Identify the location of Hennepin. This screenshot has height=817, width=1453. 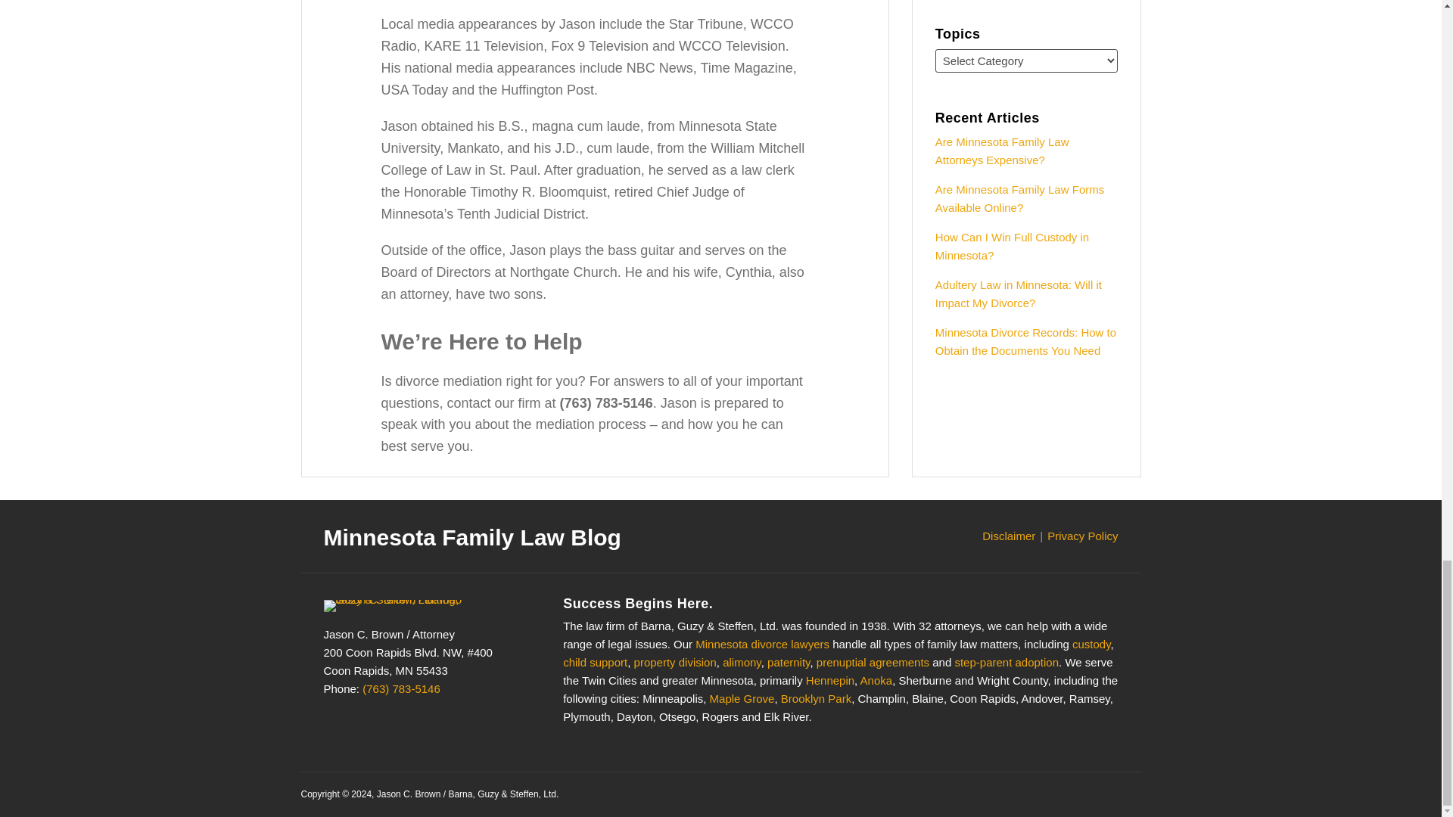
(829, 681).